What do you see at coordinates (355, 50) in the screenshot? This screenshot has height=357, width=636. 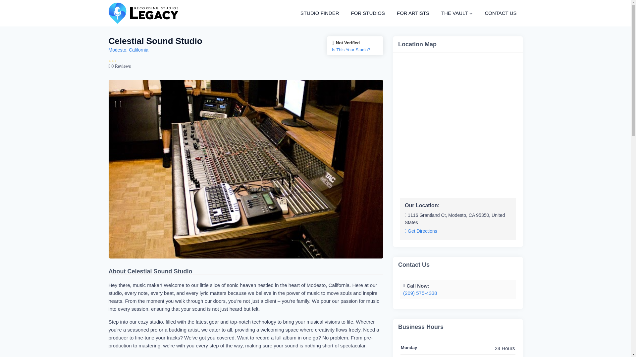 I see `Is This Your Studio?` at bounding box center [355, 50].